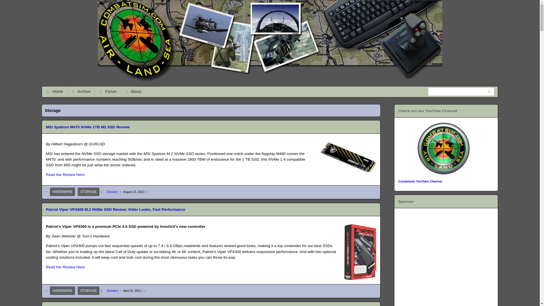 The height and width of the screenshot is (306, 544). Describe the element at coordinates (133, 92) in the screenshot. I see `About` at that location.